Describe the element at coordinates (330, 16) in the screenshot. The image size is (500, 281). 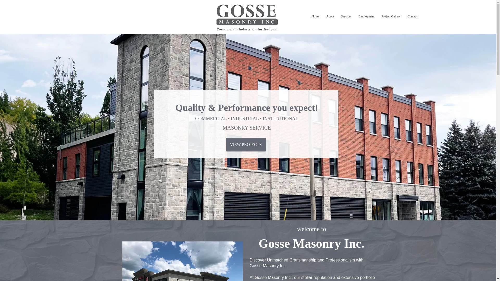
I see `About` at that location.